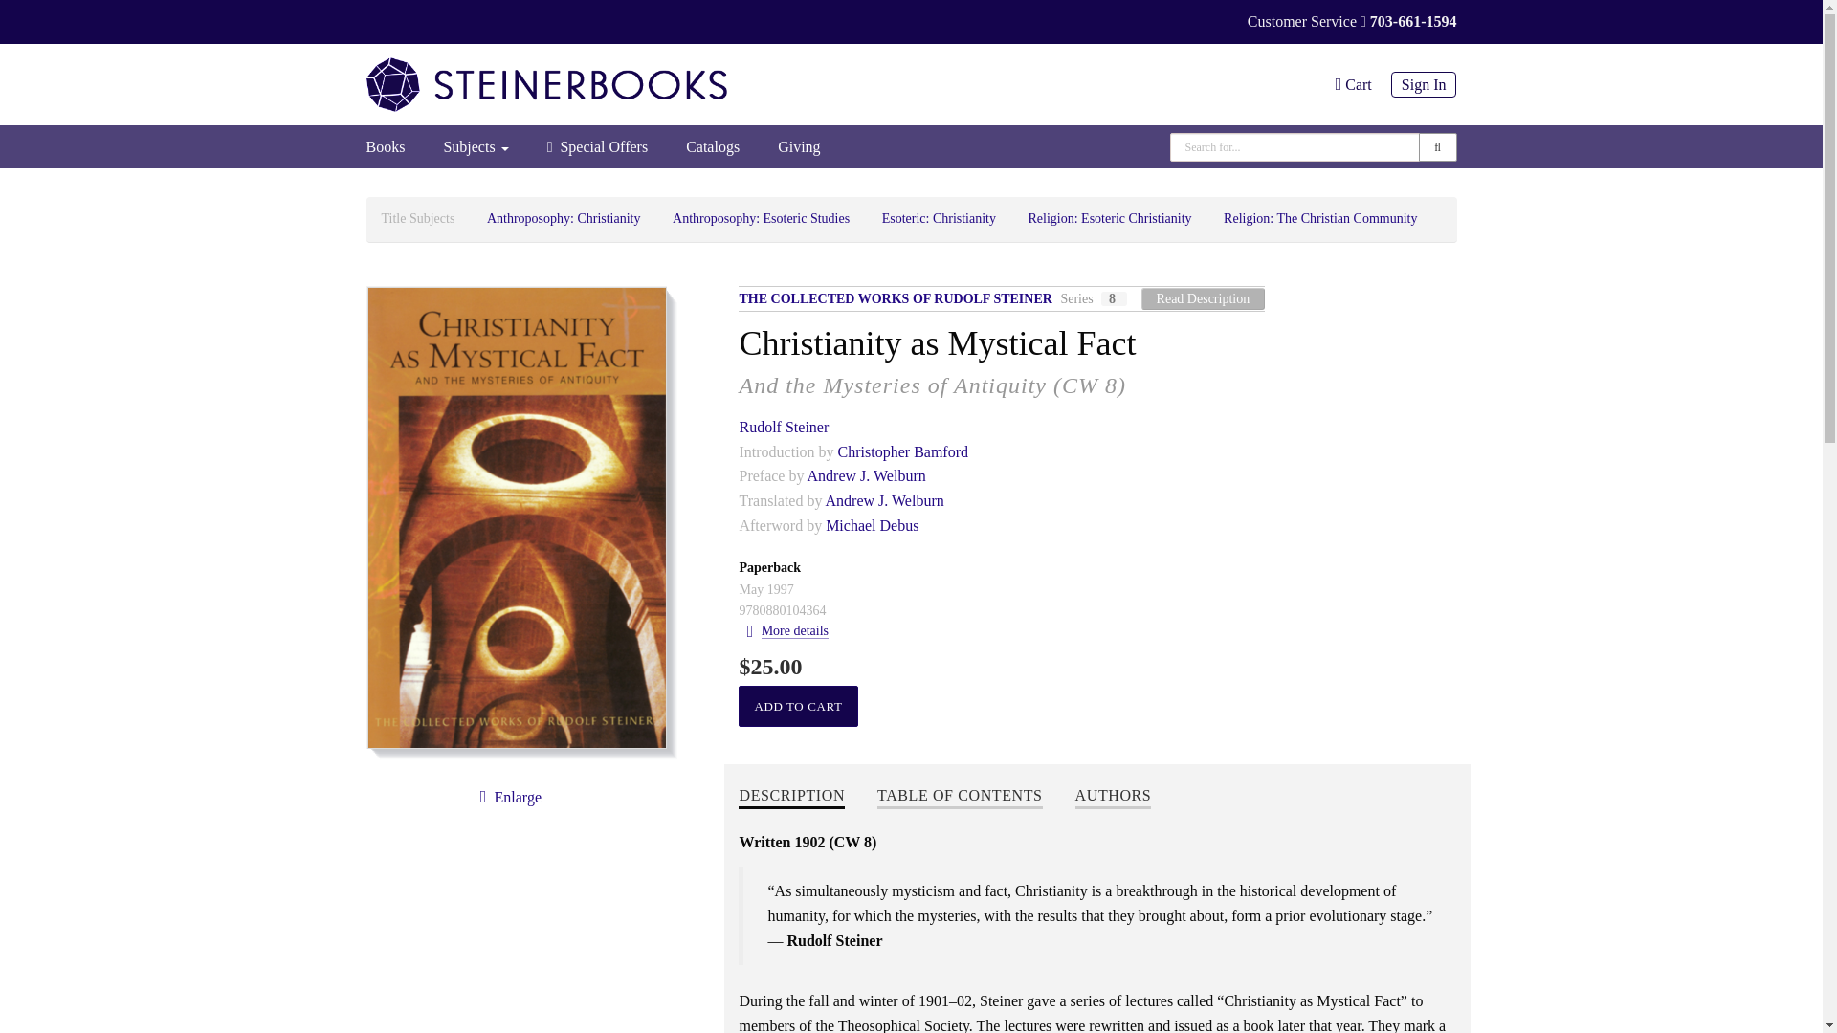 The width and height of the screenshot is (1837, 1033). What do you see at coordinates (798, 146) in the screenshot?
I see `Giving` at bounding box center [798, 146].